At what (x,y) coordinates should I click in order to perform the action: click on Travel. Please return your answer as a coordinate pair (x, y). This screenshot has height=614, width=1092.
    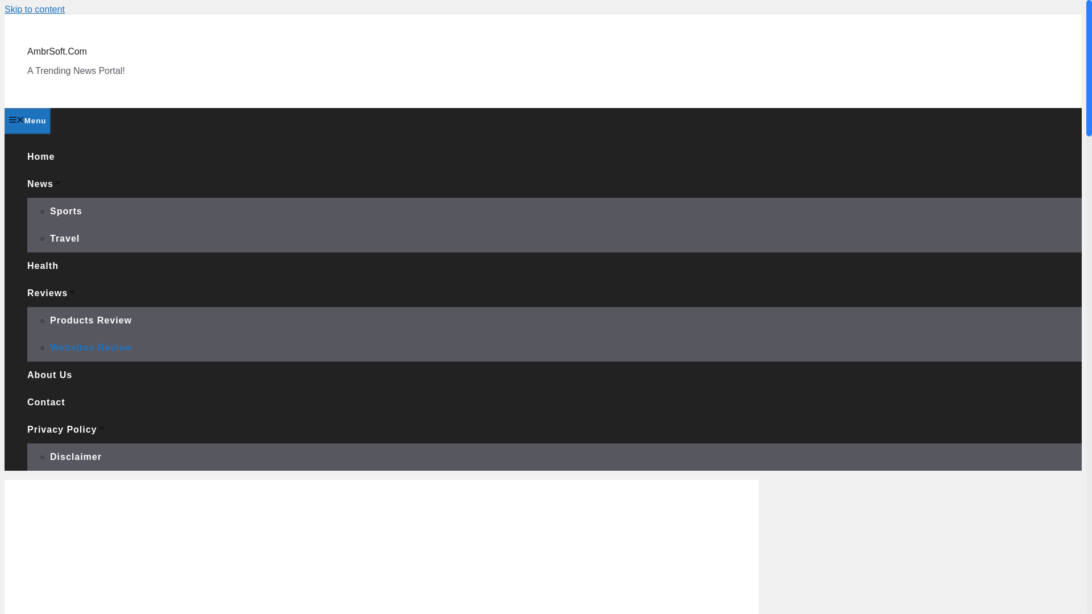
    Looking at the image, I should click on (65, 238).